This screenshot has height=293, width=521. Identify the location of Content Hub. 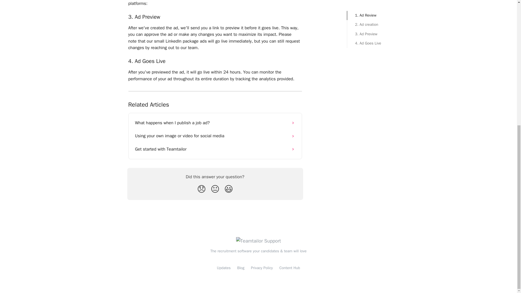
(290, 267).